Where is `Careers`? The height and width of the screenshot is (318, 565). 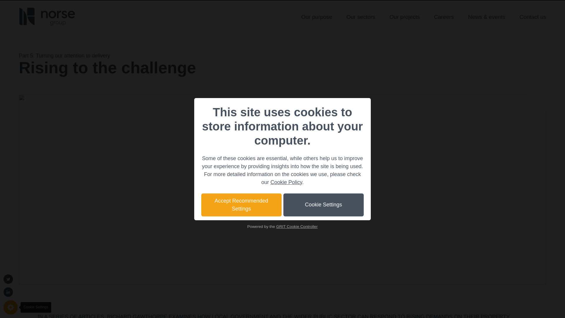 Careers is located at coordinates (444, 16).